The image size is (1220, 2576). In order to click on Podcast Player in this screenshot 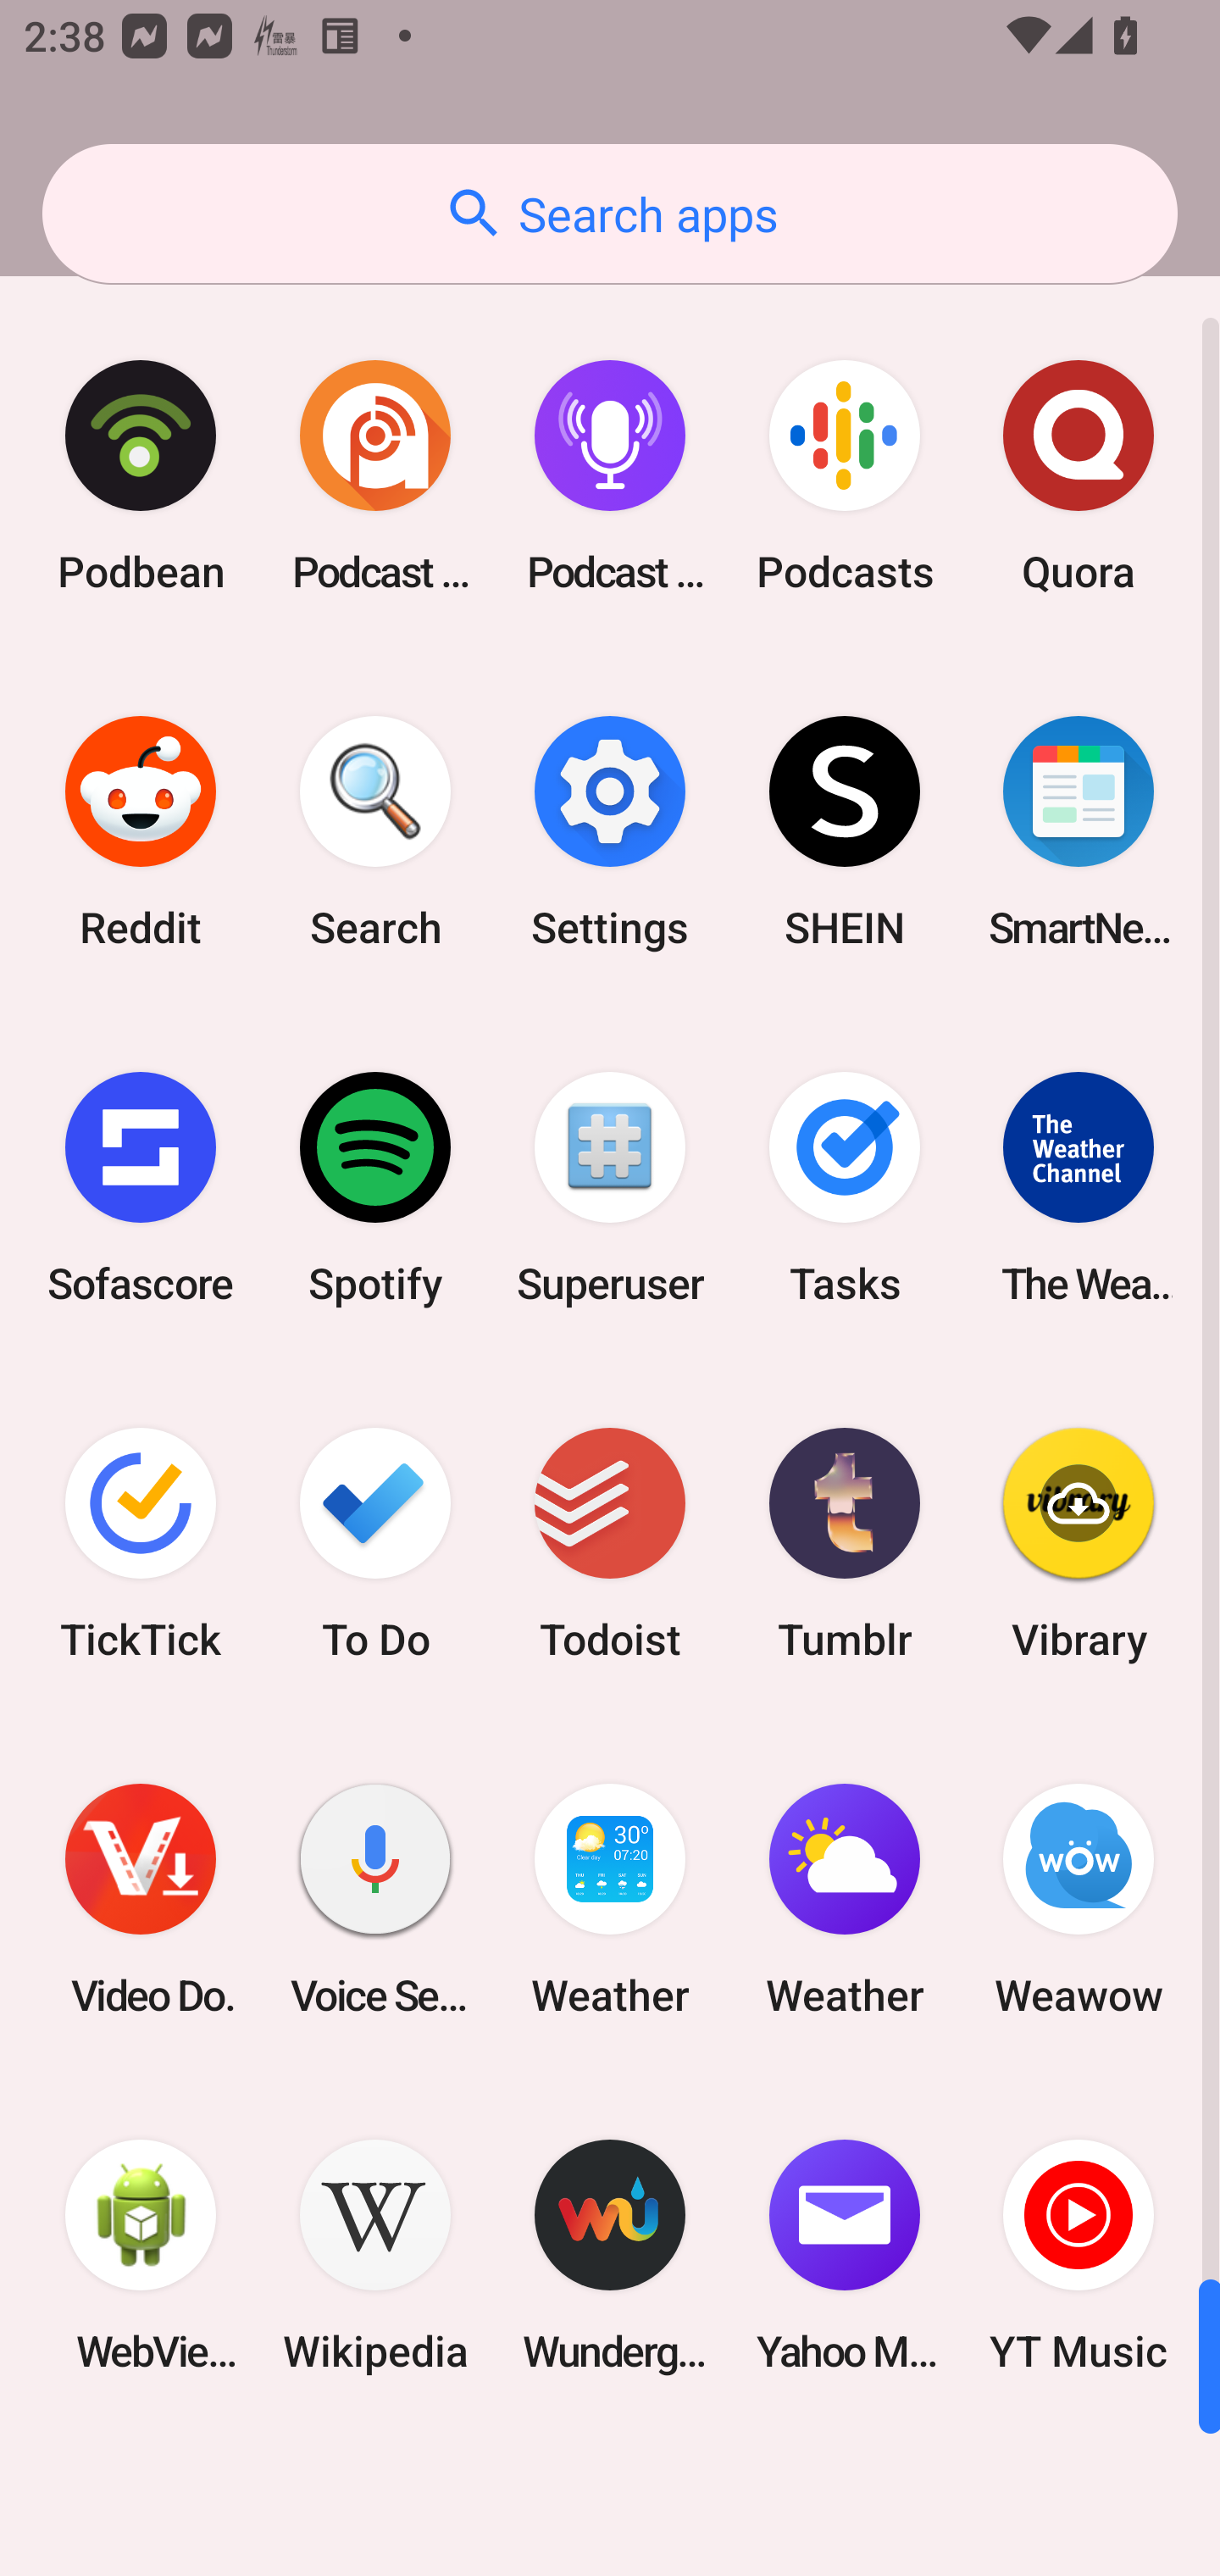, I will do `click(610, 476)`.